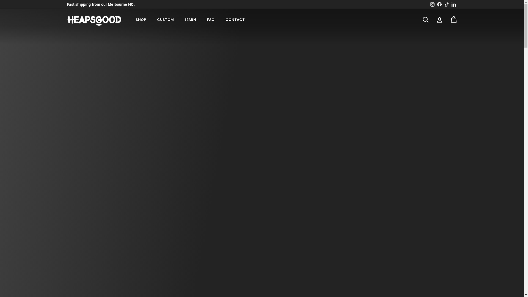  I want to click on SEARCH, so click(426, 20).